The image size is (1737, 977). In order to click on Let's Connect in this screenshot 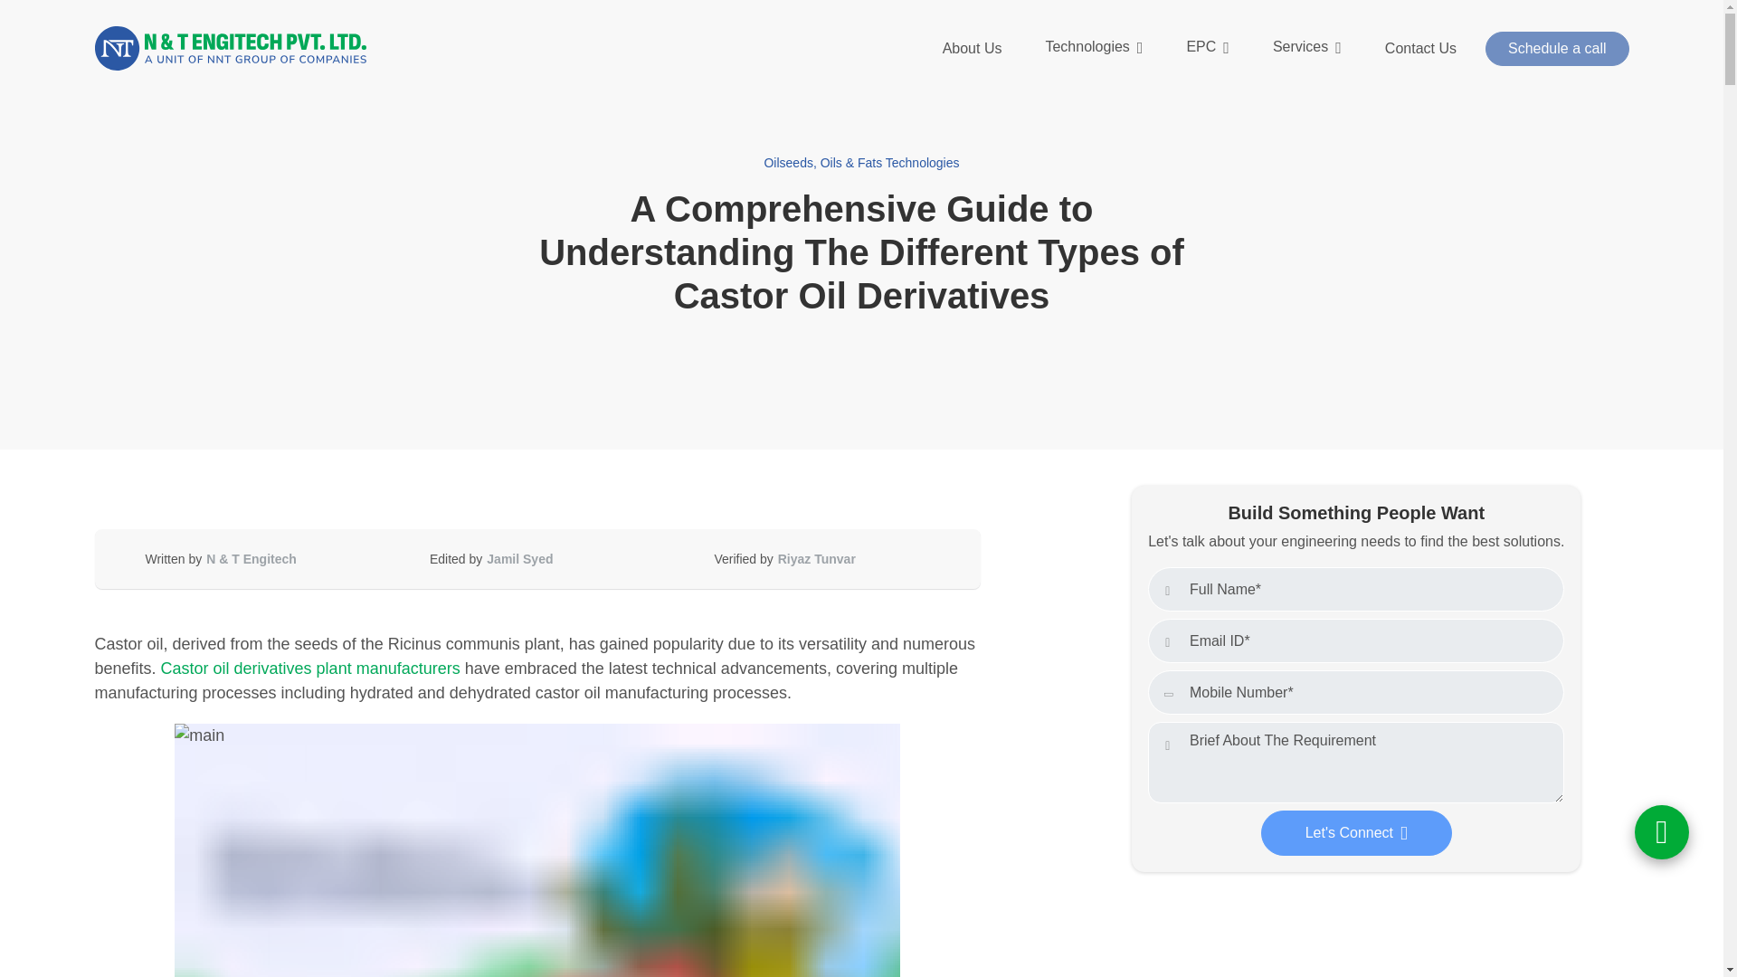, I will do `click(1356, 833)`.